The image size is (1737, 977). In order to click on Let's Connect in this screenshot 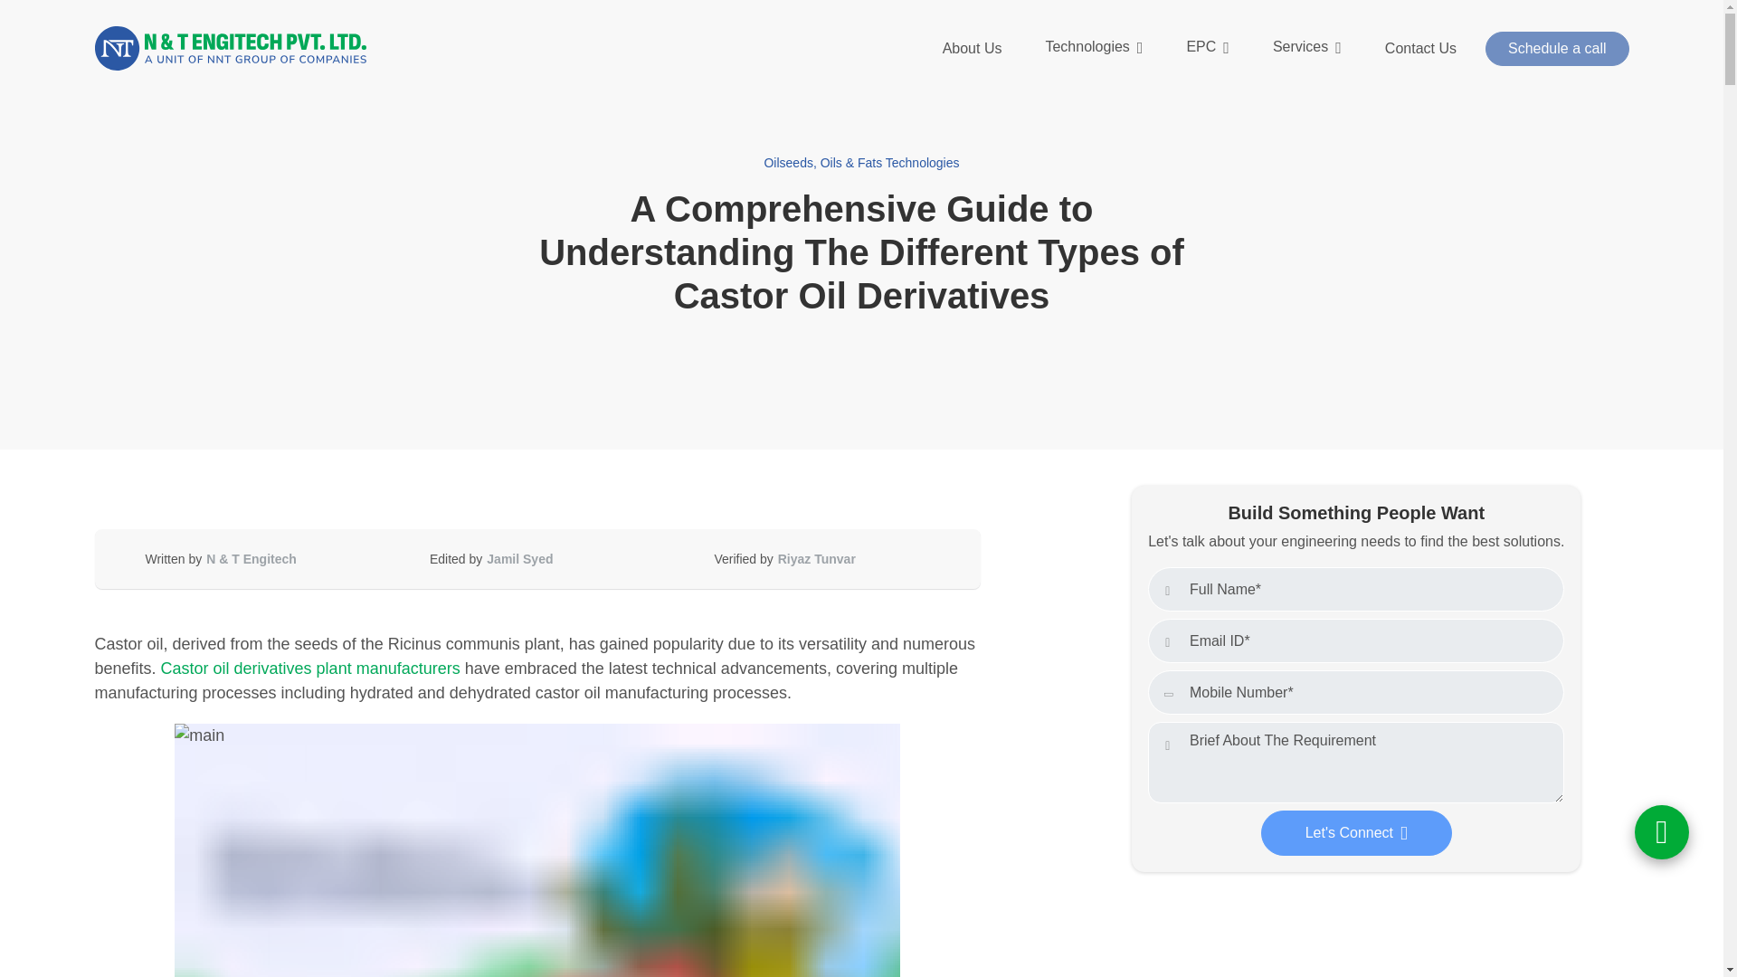, I will do `click(1356, 833)`.